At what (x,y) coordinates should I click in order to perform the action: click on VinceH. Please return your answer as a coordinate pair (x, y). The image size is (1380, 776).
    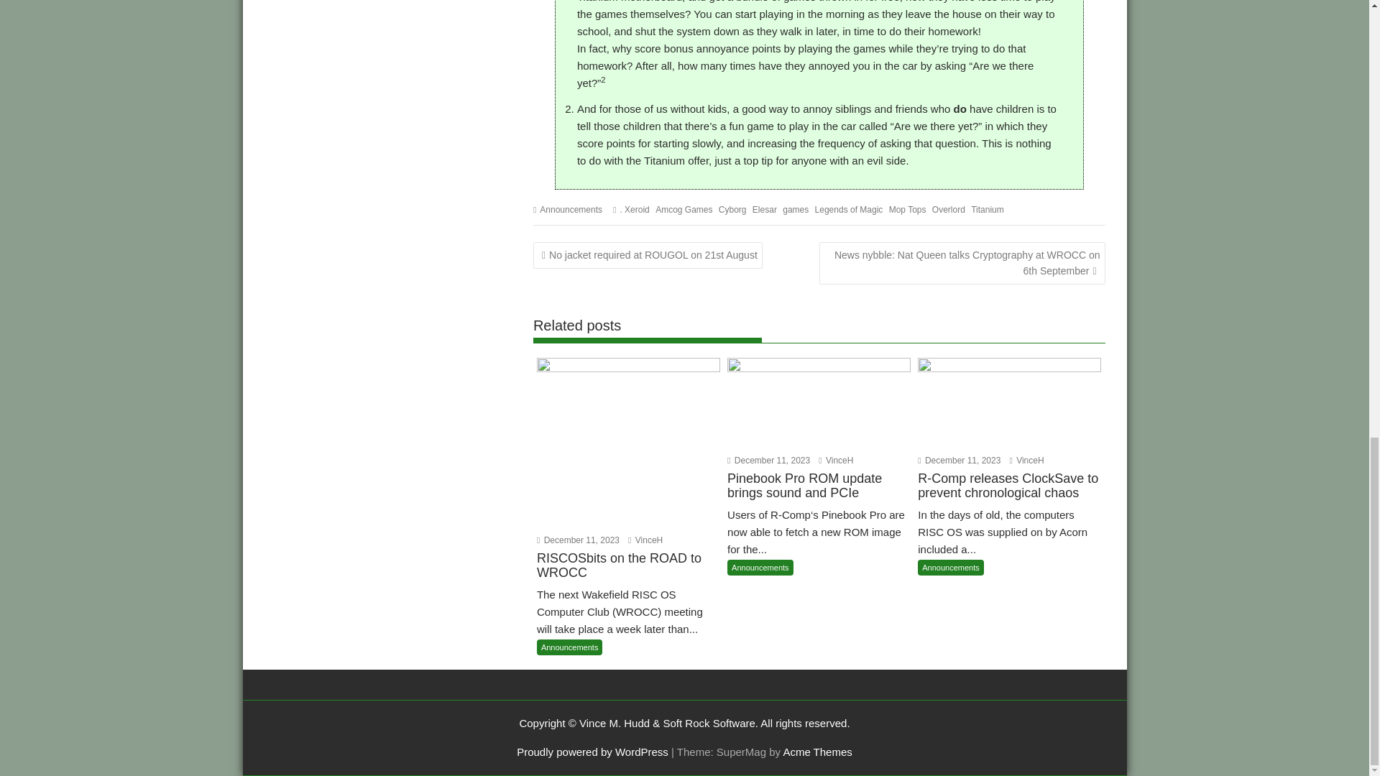
    Looking at the image, I should click on (835, 460).